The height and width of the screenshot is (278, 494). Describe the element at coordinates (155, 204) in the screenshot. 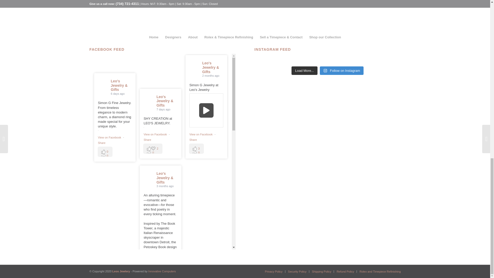

I see `View on Facebook` at that location.